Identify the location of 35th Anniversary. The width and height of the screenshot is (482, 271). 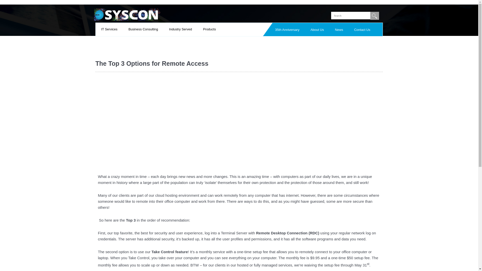
(287, 30).